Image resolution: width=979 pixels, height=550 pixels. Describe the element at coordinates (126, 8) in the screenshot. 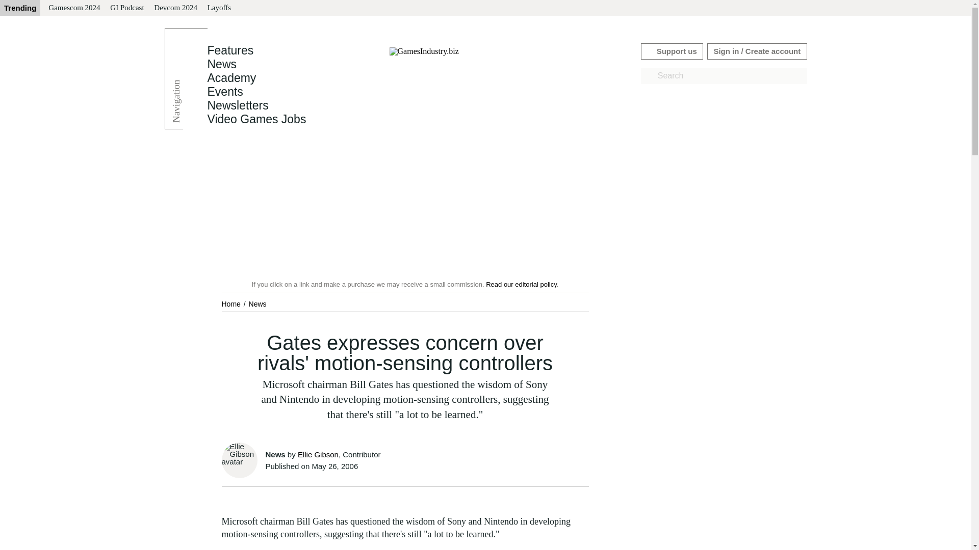

I see `GI Podcast` at that location.